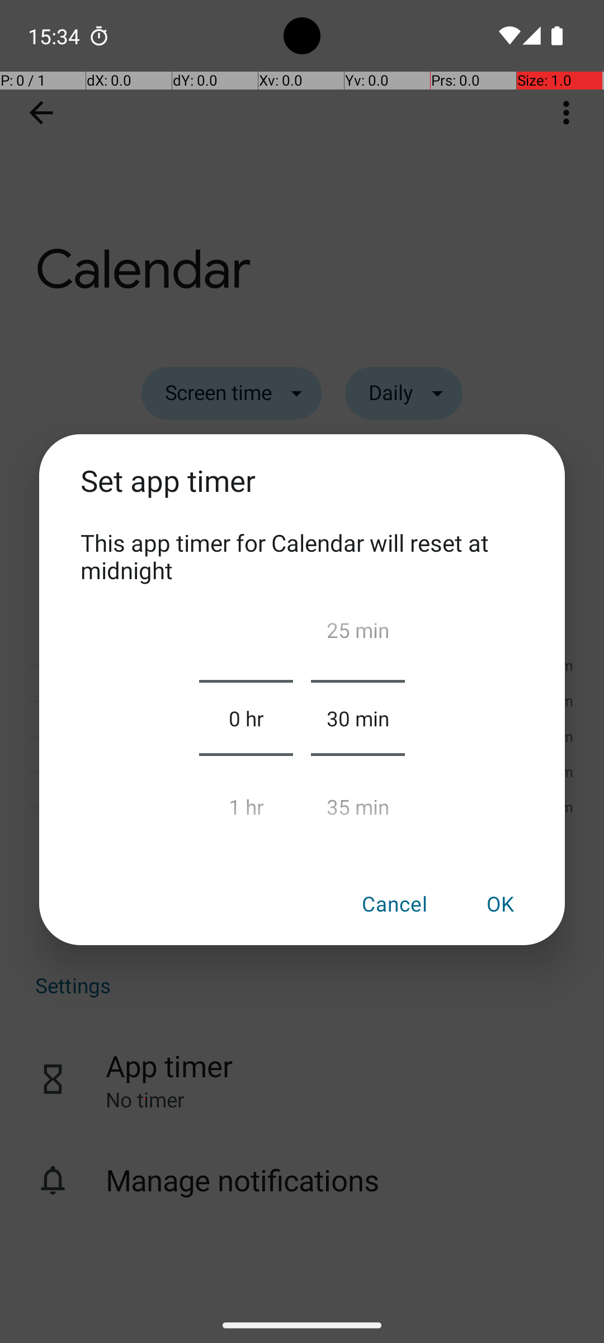  Describe the element at coordinates (246, 802) in the screenshot. I see `1 hr` at that location.